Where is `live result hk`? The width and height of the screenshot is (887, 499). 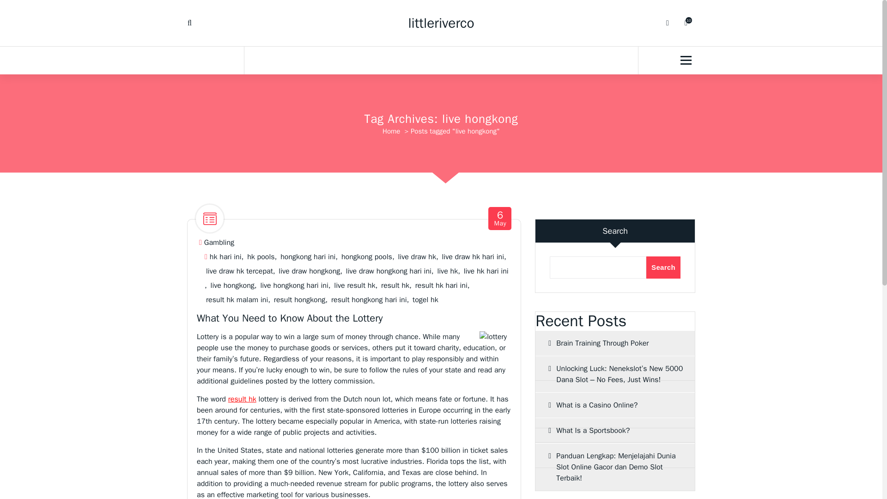
live result hk is located at coordinates (355, 286).